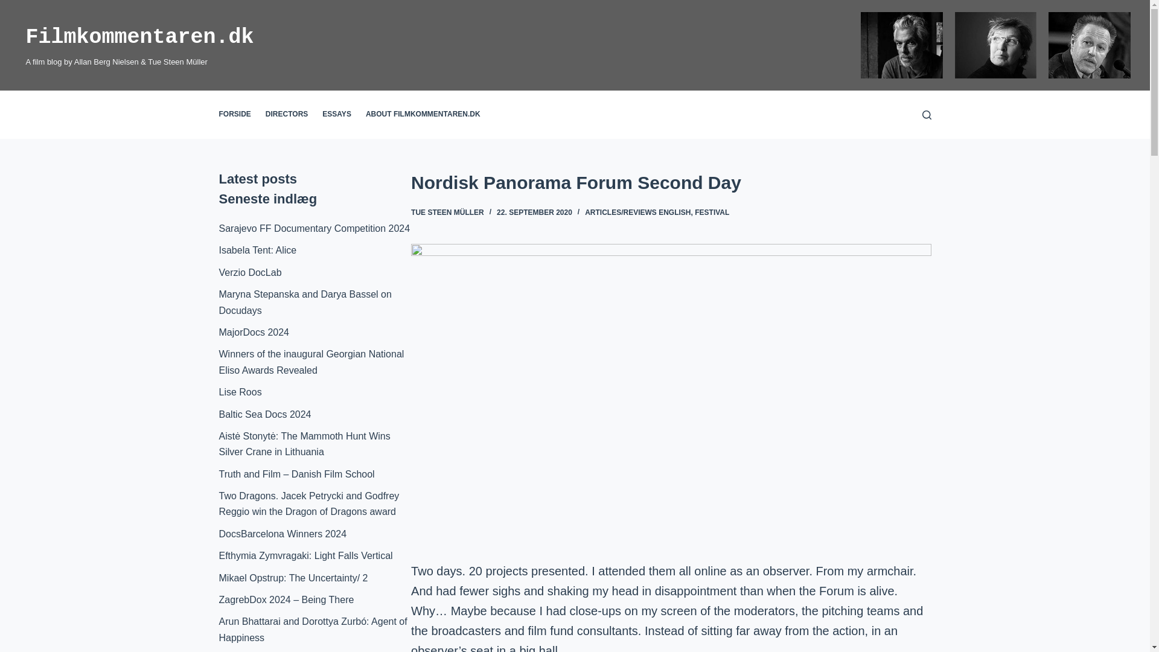  Describe the element at coordinates (305, 302) in the screenshot. I see `Maryna Stepanska and Darya Bassel on Docudays` at that location.